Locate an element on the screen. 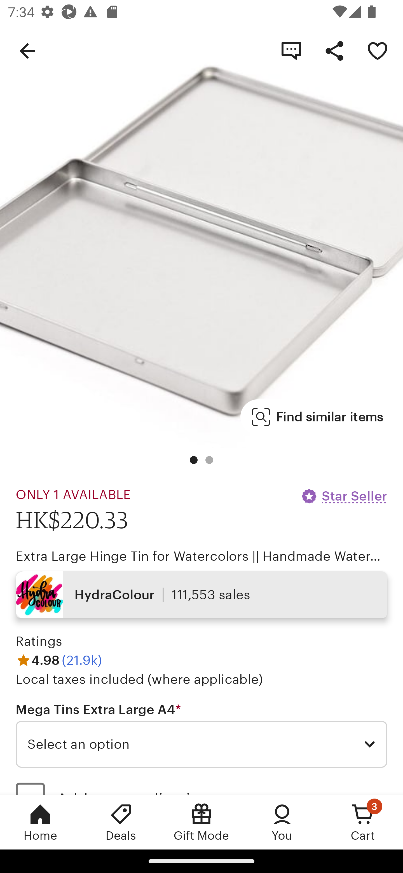 Image resolution: width=403 pixels, height=873 pixels. Star Seller is located at coordinates (344, 496).